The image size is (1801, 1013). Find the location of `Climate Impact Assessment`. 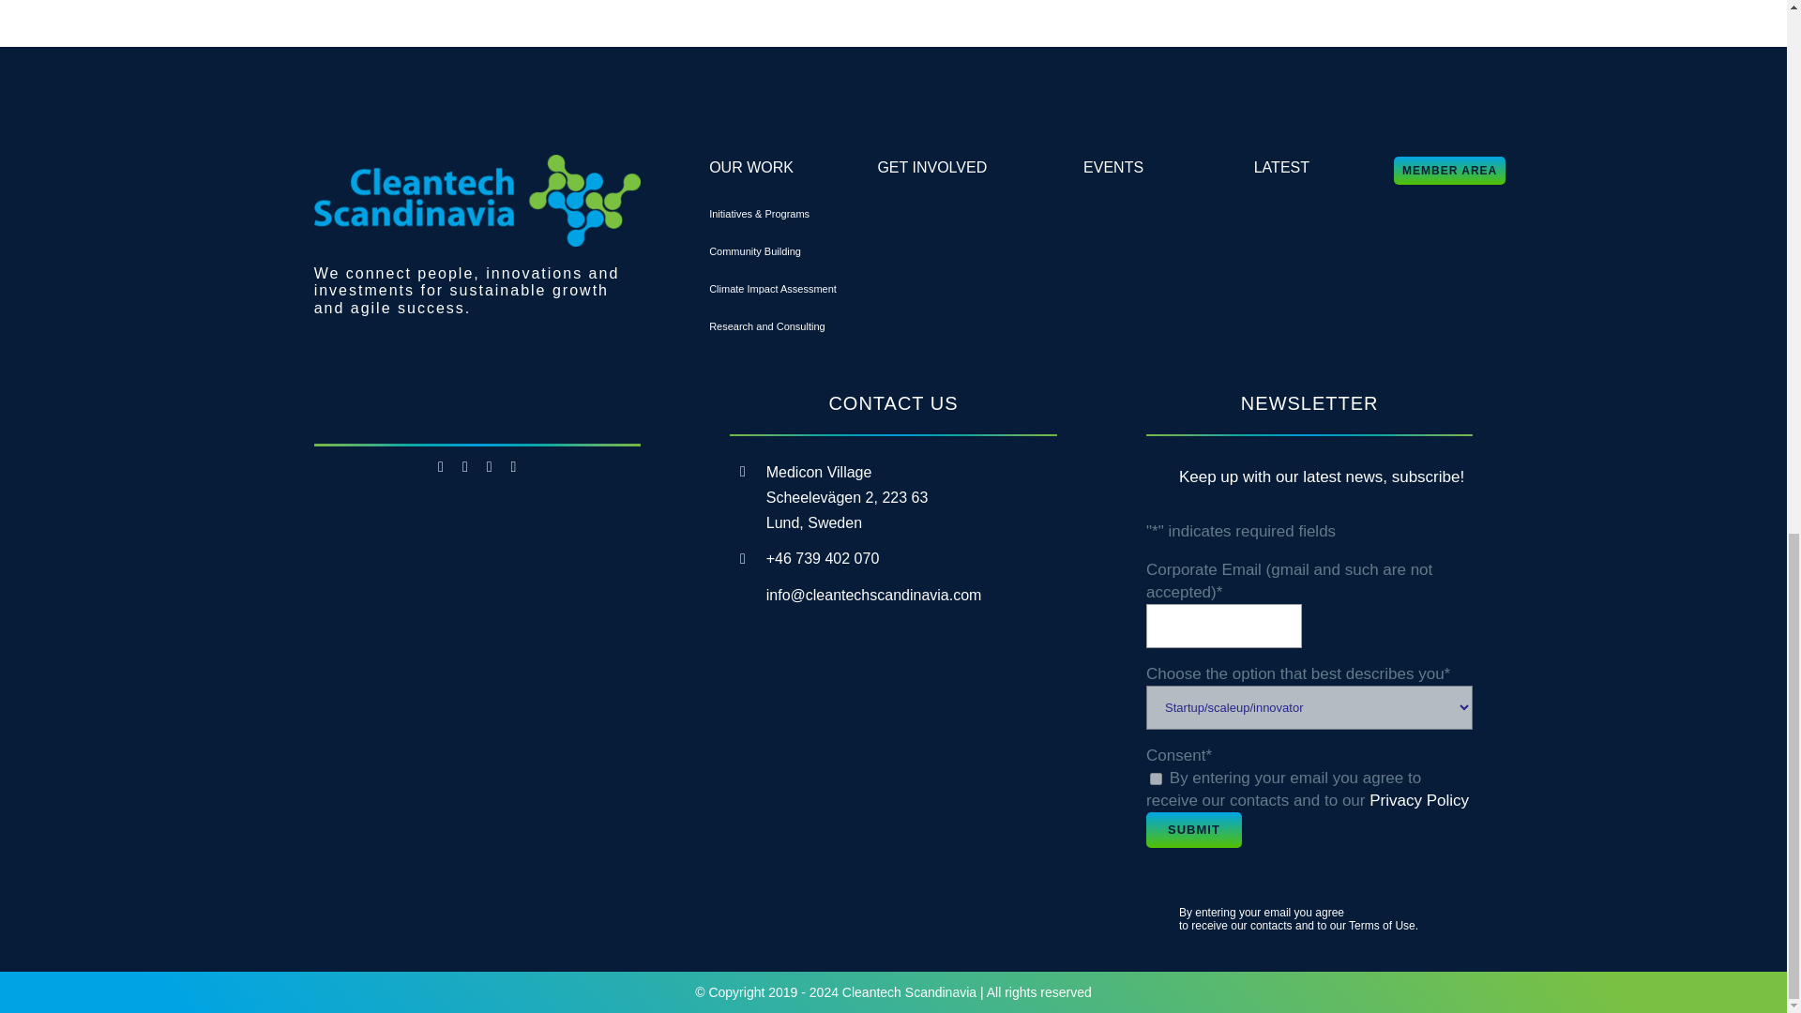

Climate Impact Assessment is located at coordinates (773, 289).